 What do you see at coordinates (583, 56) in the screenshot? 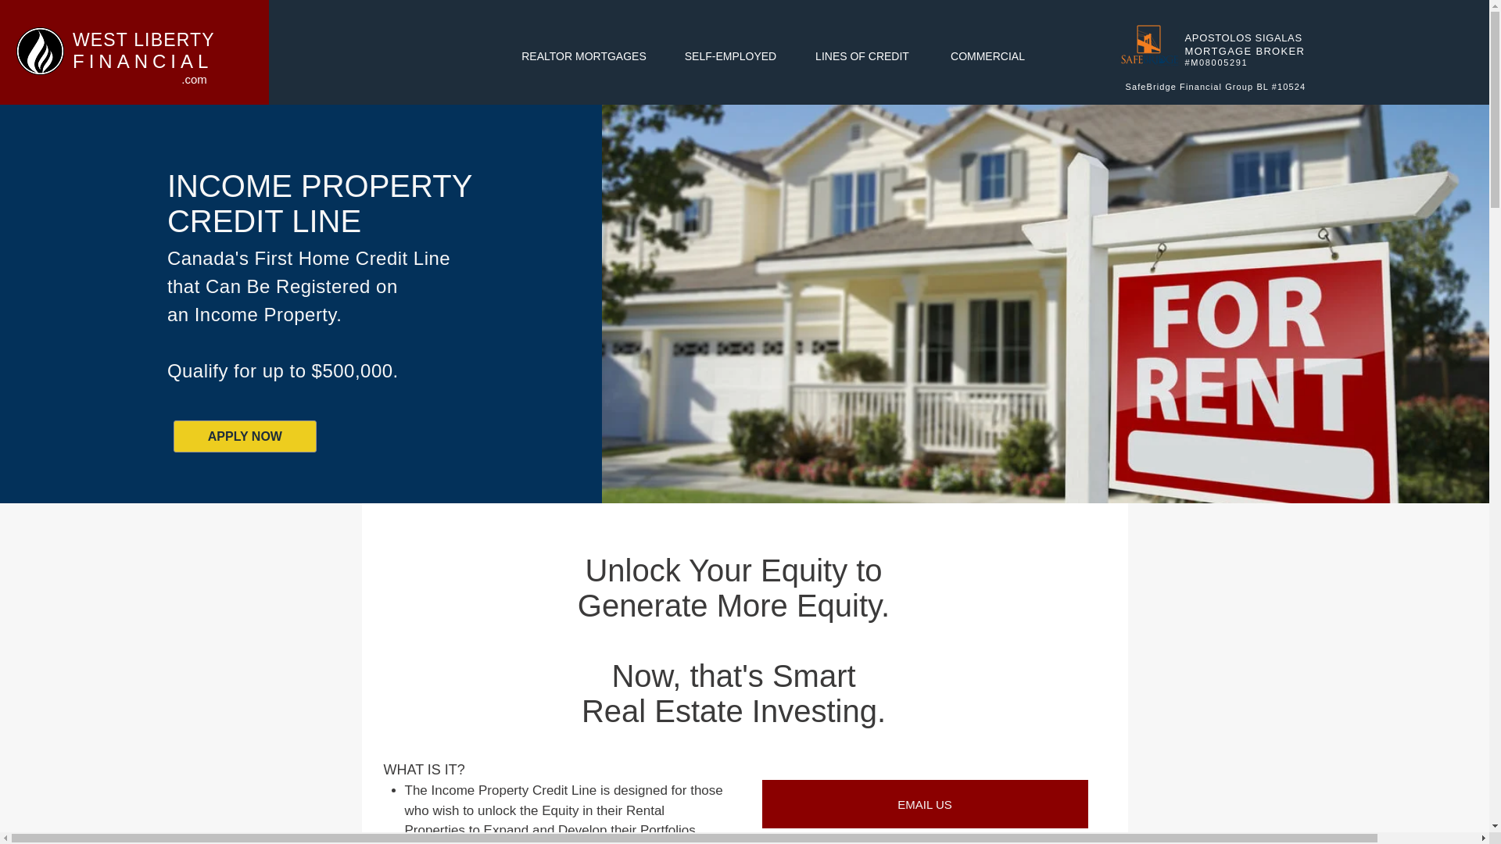
I see `REALTOR MORTGAGES` at bounding box center [583, 56].